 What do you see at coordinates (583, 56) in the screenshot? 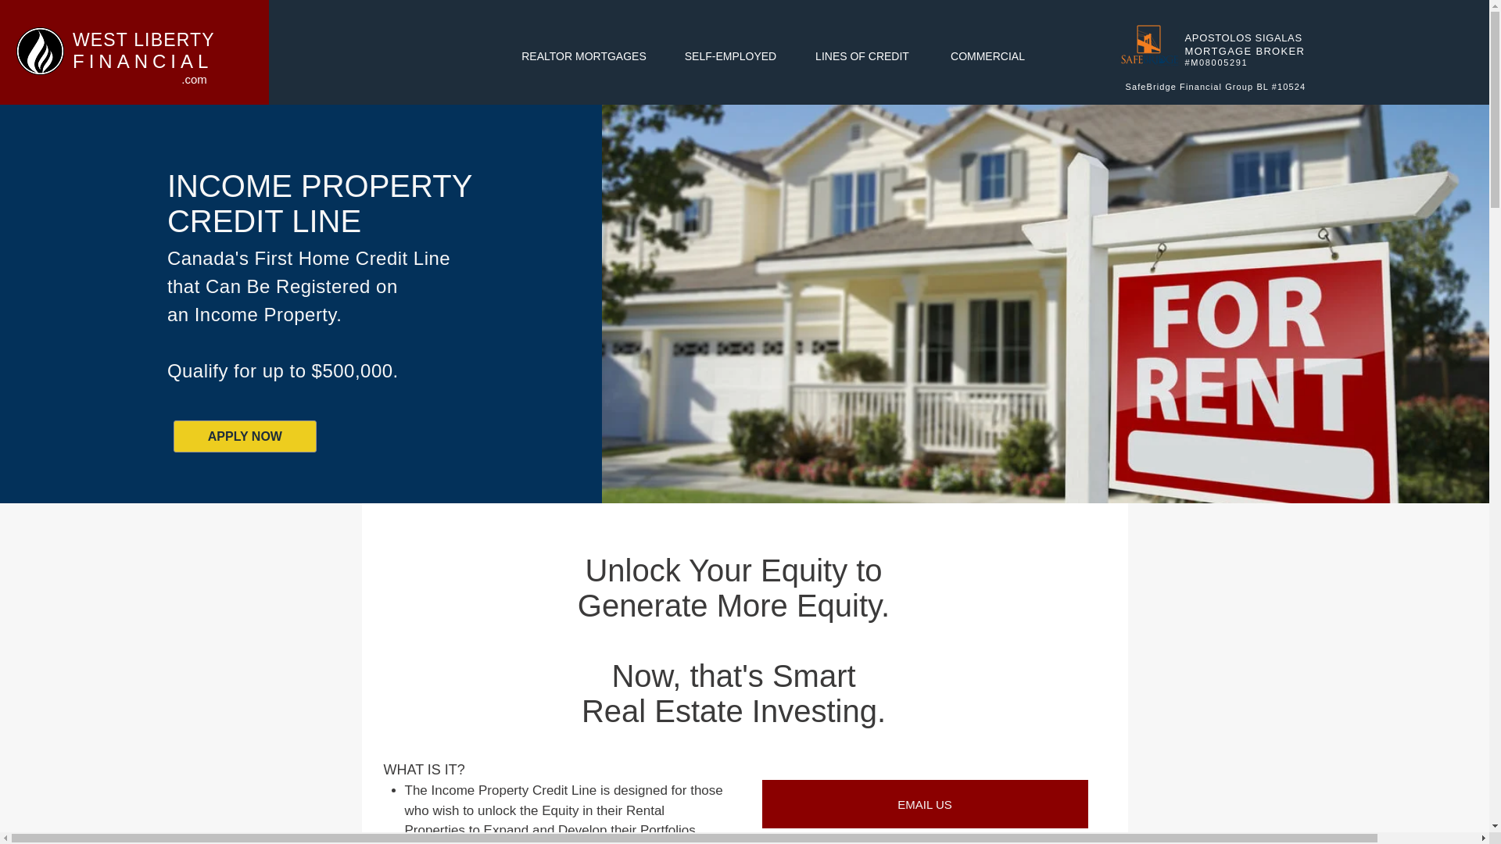
I see `REALTOR MORTGAGES` at bounding box center [583, 56].